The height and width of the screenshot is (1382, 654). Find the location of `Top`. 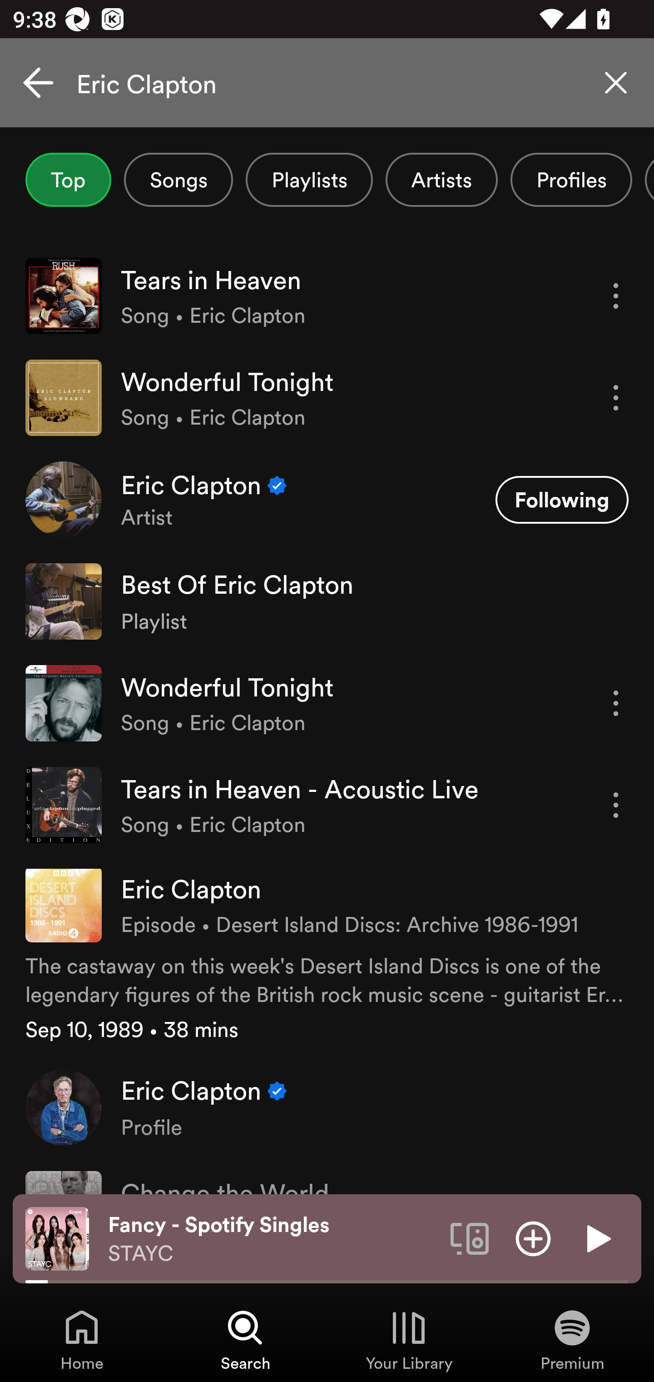

Top is located at coordinates (68, 180).